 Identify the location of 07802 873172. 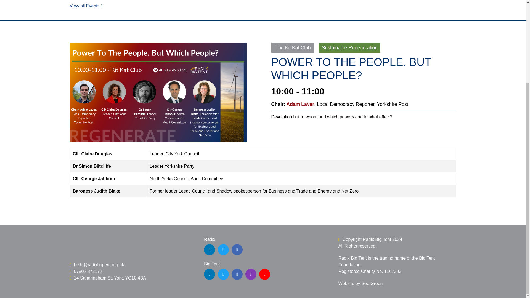
(86, 272).